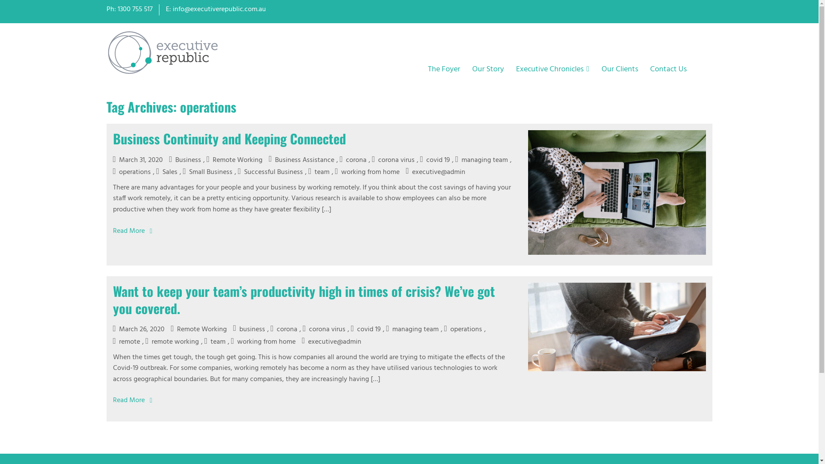 This screenshot has width=825, height=464. Describe the element at coordinates (353, 160) in the screenshot. I see `corona` at that location.